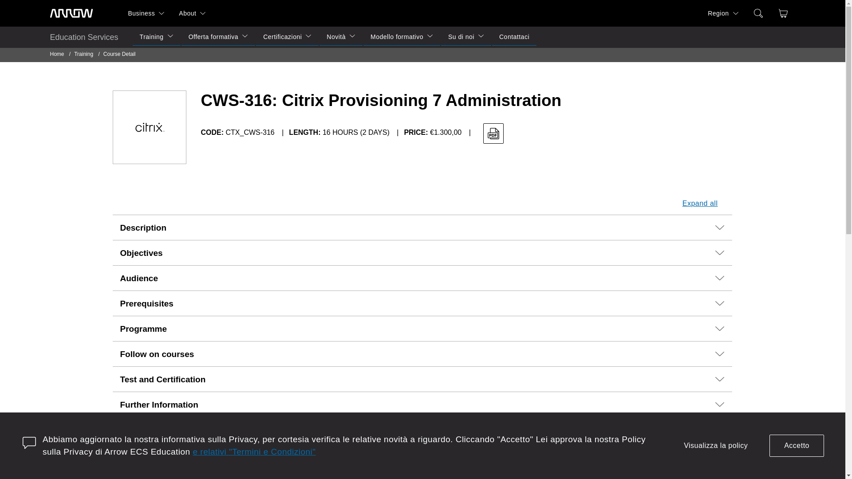 This screenshot has height=479, width=852. I want to click on Business, so click(138, 13).